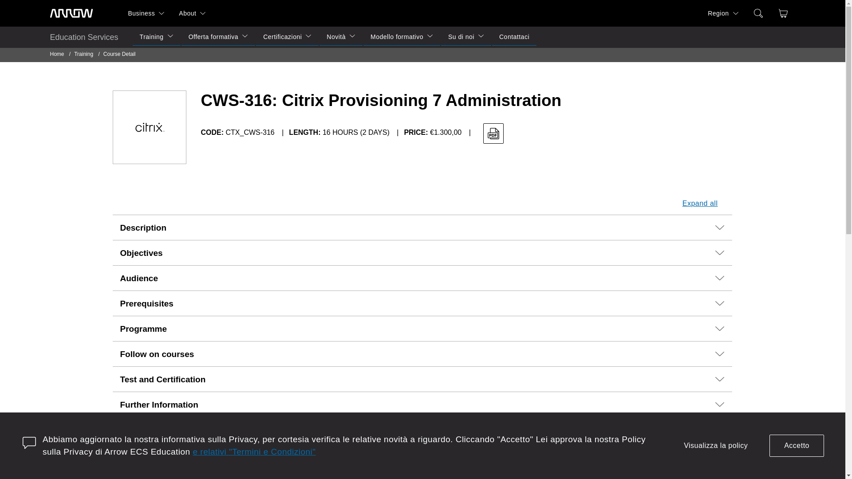 This screenshot has height=479, width=852. I want to click on Business, so click(138, 13).